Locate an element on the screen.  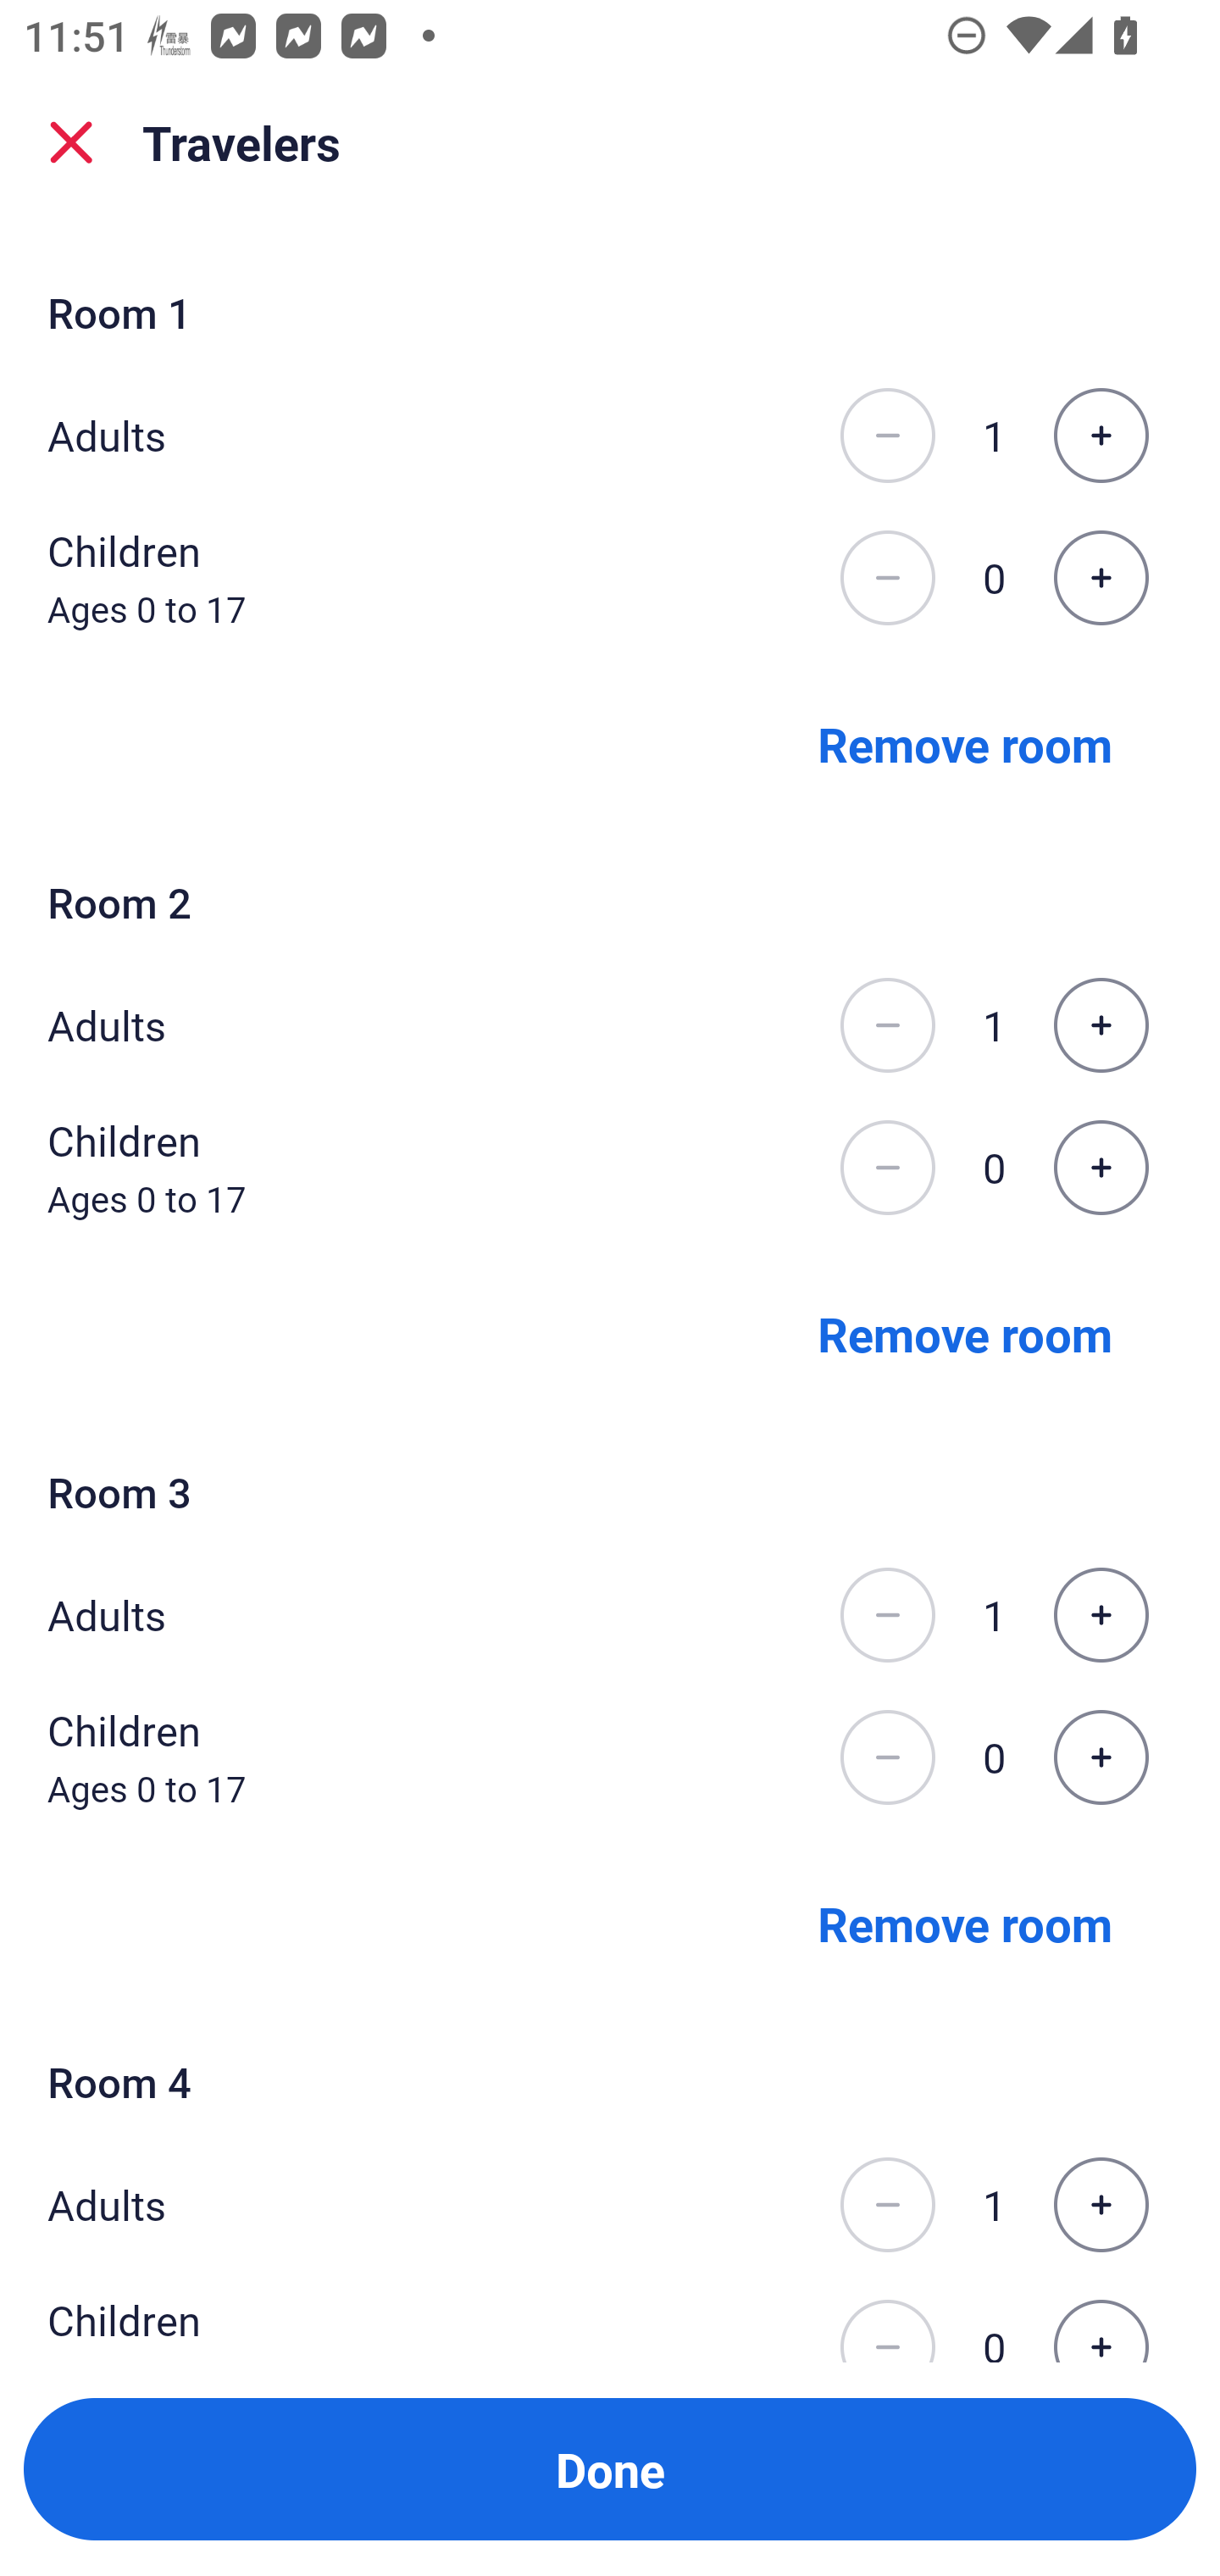
Increase the number of adults is located at coordinates (1101, 1025).